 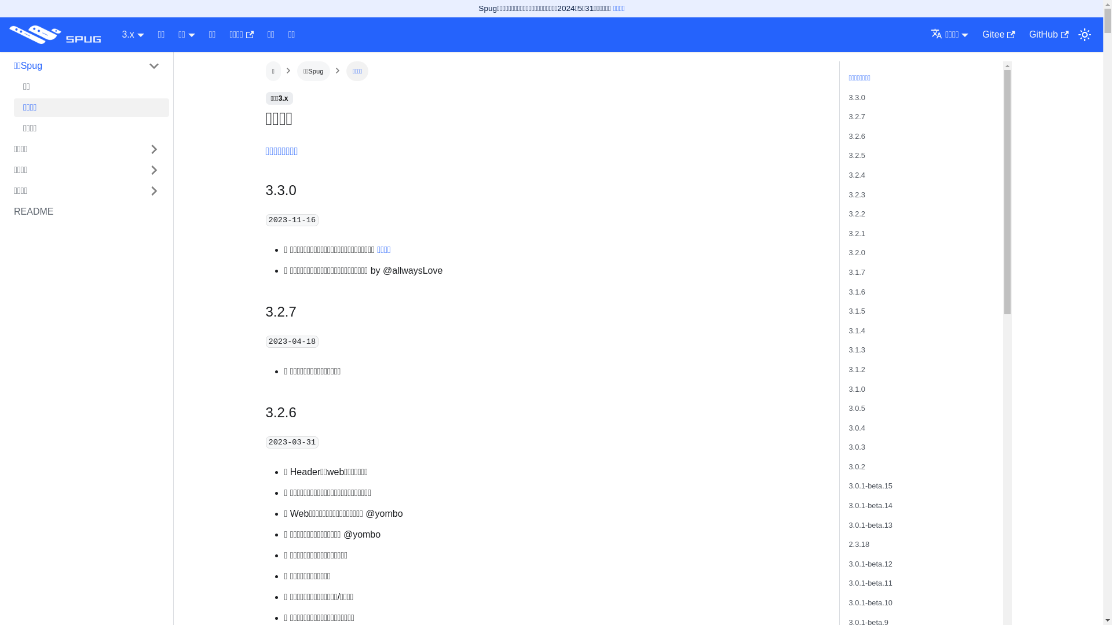 I want to click on 3.2.7, so click(x=857, y=117).